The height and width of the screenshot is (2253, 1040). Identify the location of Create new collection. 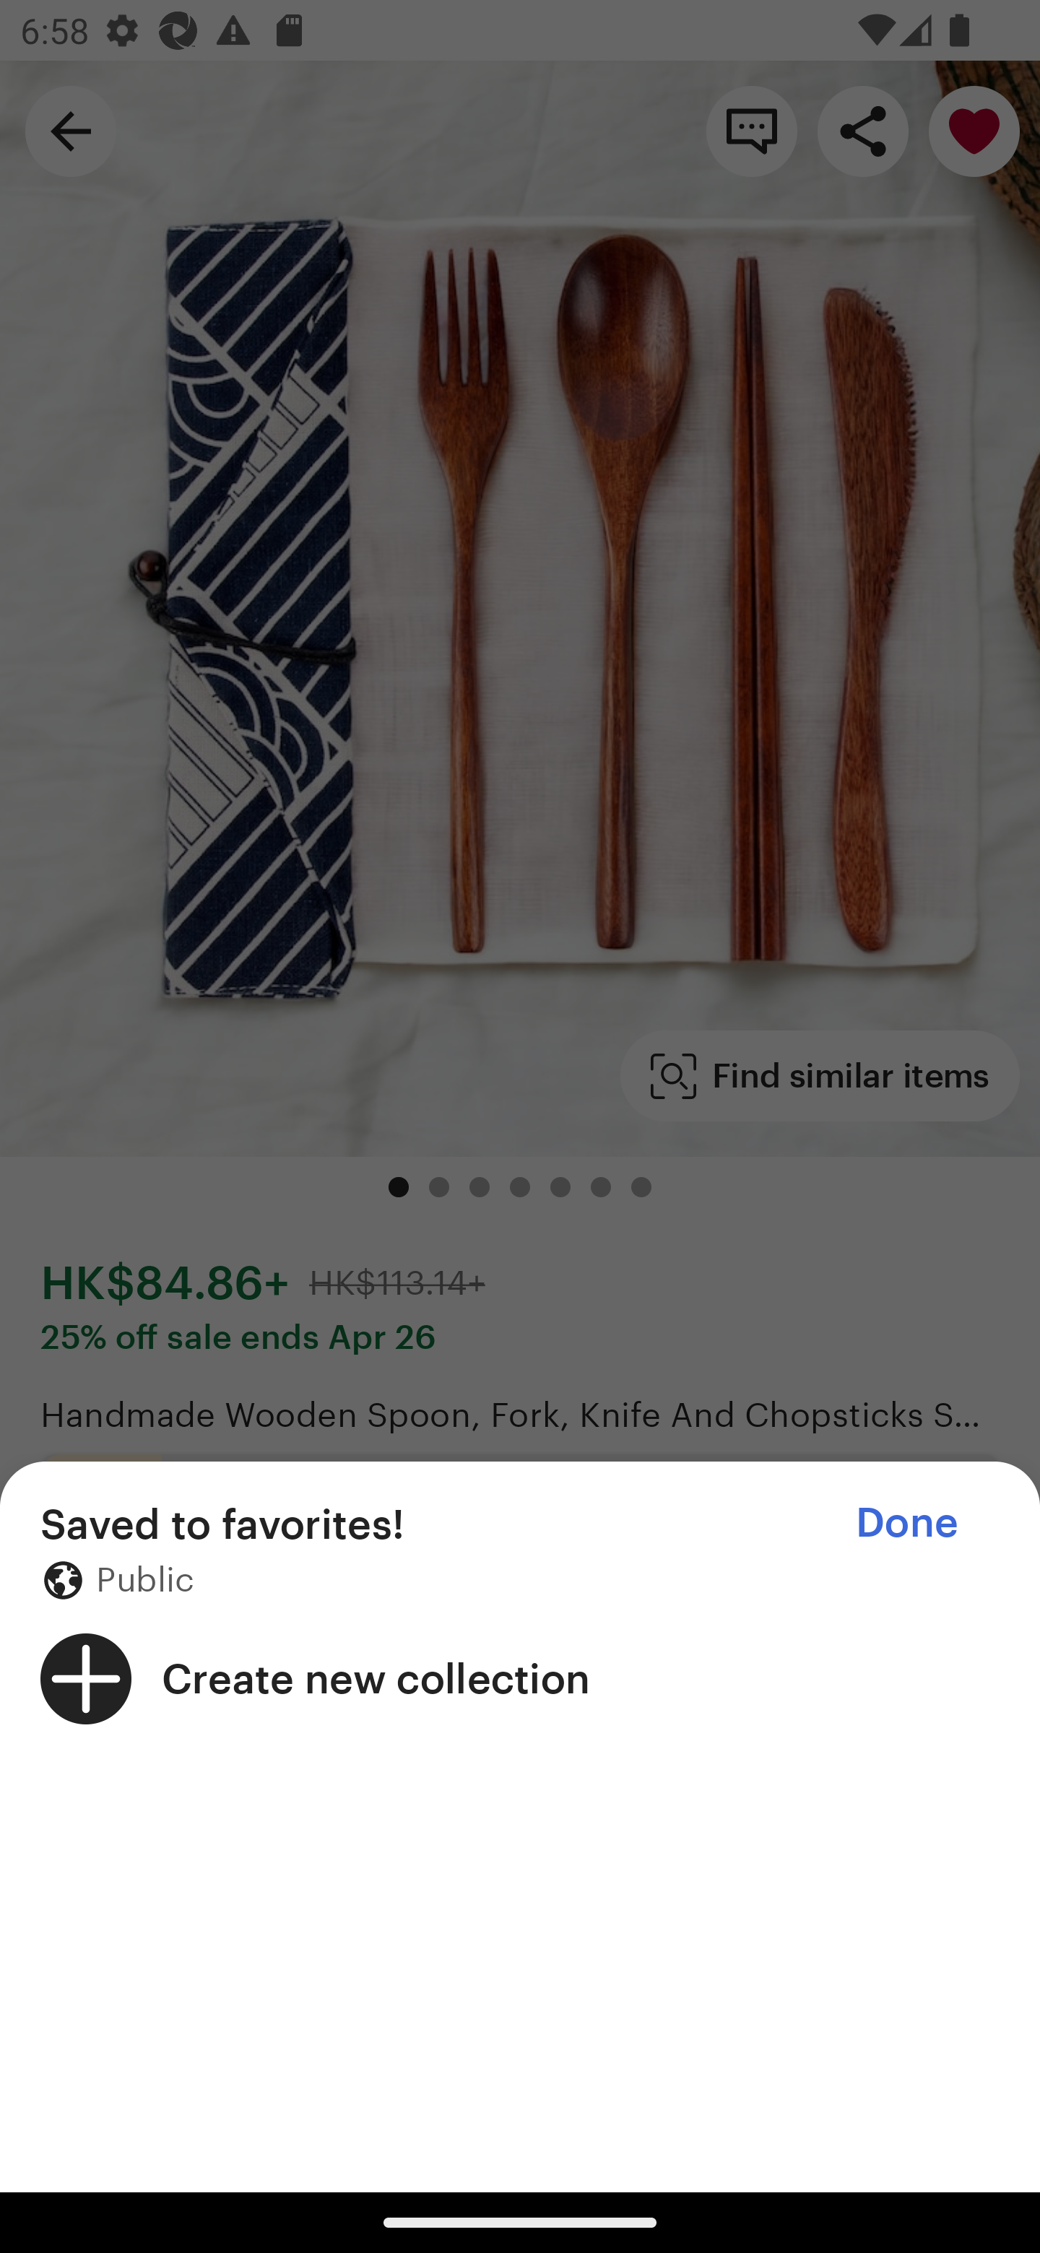
(520, 1678).